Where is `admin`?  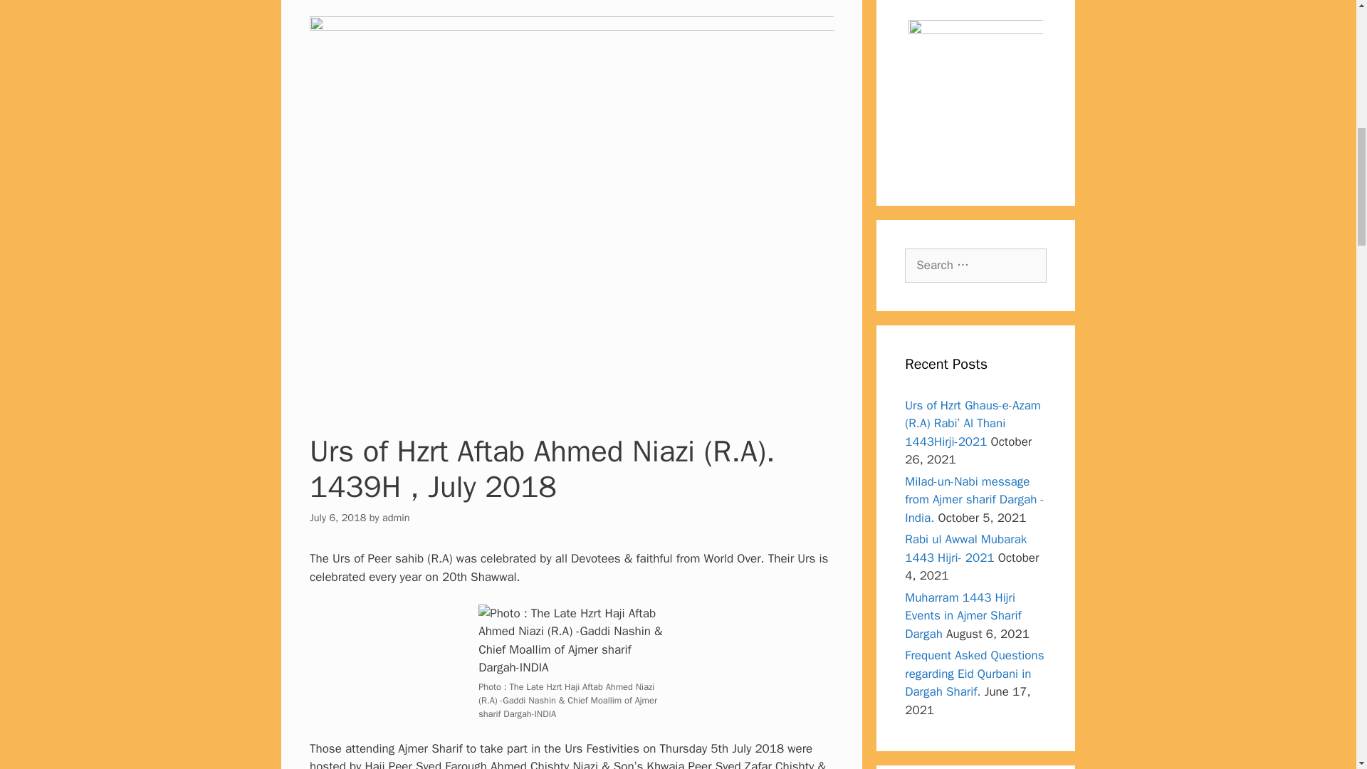 admin is located at coordinates (396, 517).